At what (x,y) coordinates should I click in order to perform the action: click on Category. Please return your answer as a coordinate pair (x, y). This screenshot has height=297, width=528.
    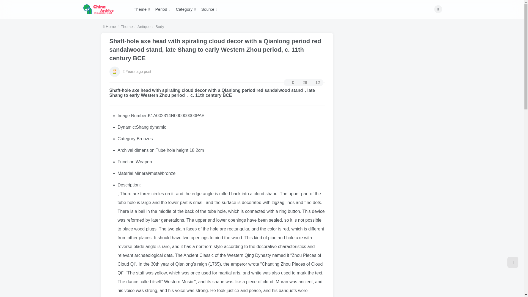
    Looking at the image, I should click on (186, 9).